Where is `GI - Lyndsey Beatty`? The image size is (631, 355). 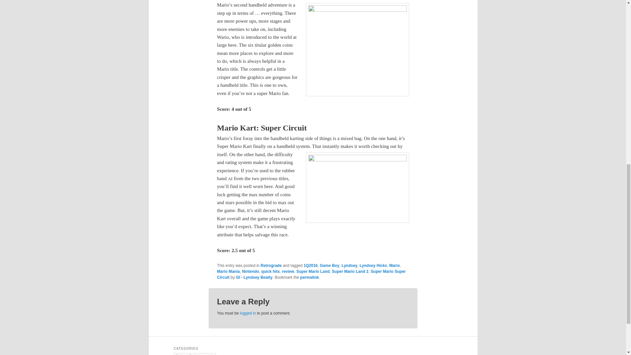 GI - Lyndsey Beatty is located at coordinates (254, 277).